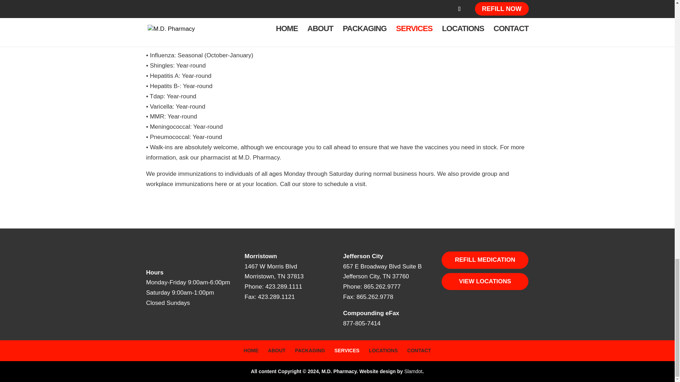 The width and height of the screenshot is (680, 382). Describe the element at coordinates (485, 282) in the screenshot. I see `VIEW LOCATIONS` at that location.